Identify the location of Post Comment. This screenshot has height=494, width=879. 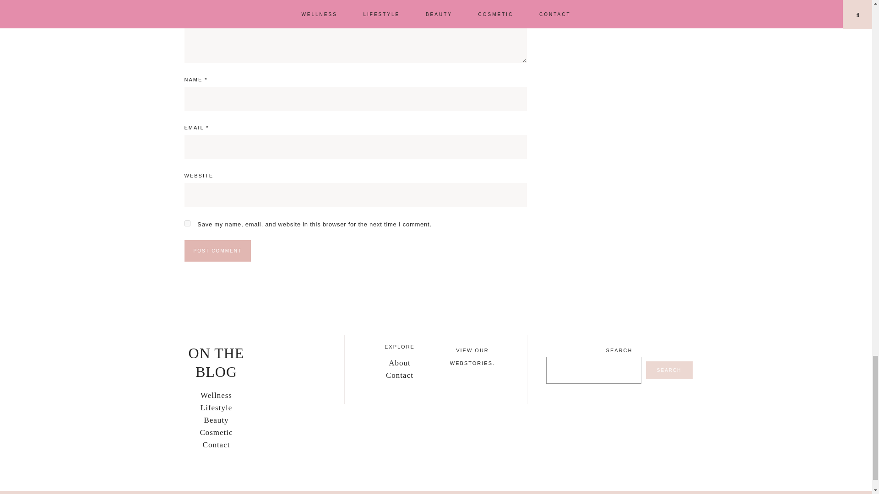
(217, 251).